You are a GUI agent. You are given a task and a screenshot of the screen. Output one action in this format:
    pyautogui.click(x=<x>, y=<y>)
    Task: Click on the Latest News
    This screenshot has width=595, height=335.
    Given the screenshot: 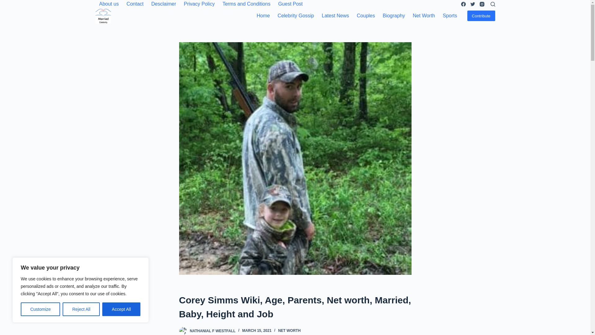 What is the action you would take?
    pyautogui.click(x=335, y=16)
    